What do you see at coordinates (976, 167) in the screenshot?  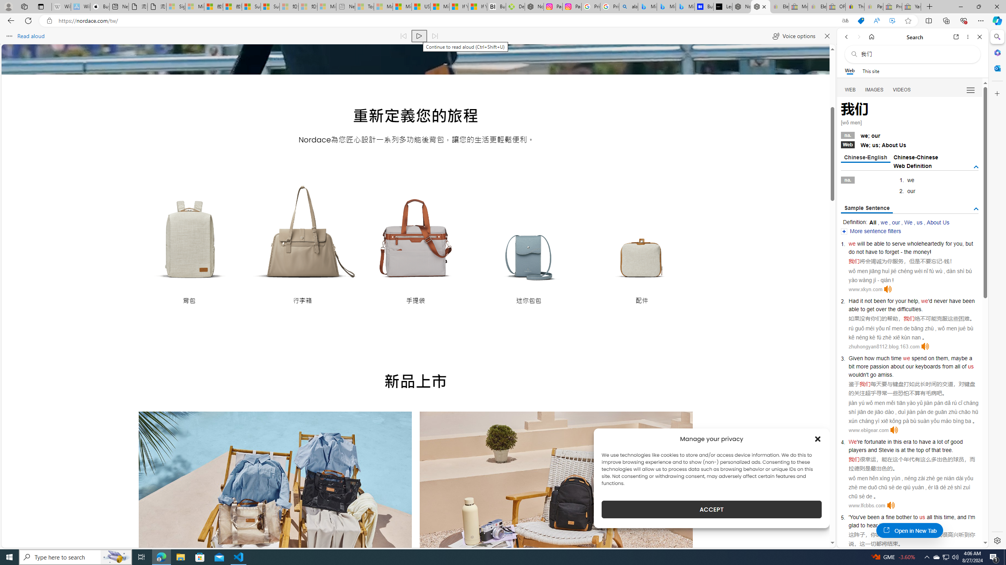 I see `AutomationID: tgdef` at bounding box center [976, 167].